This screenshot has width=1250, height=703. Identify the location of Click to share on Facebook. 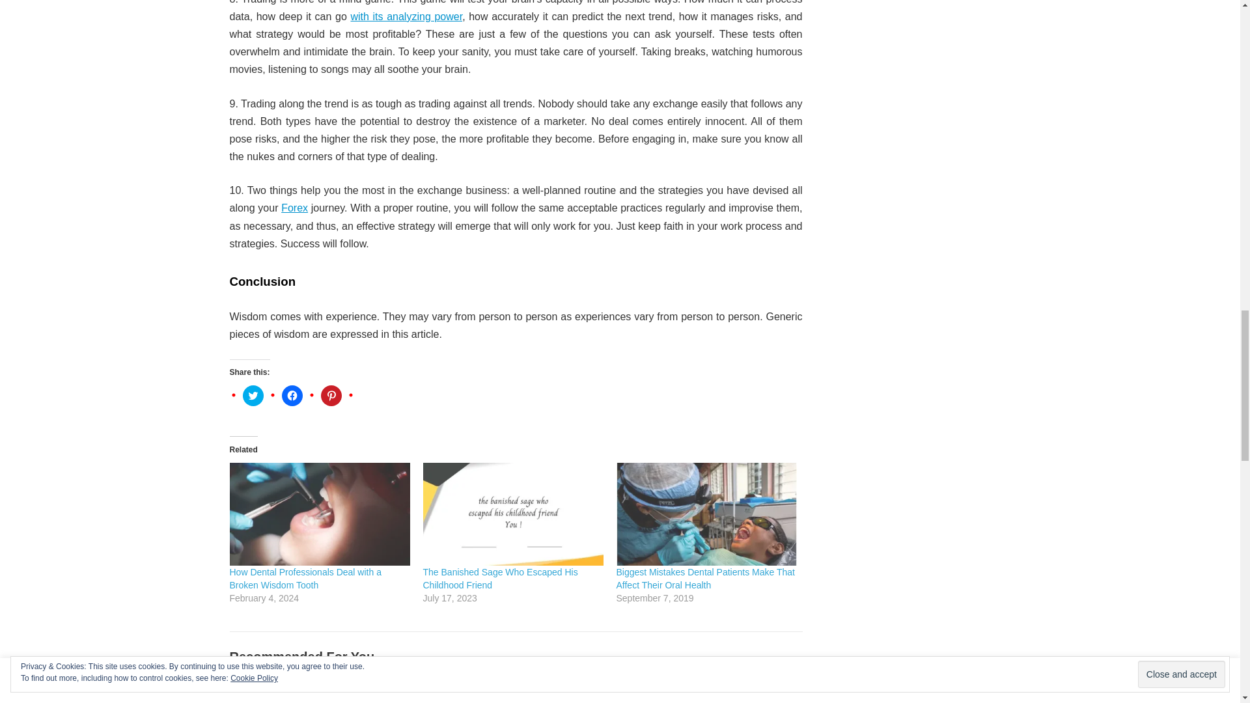
(292, 396).